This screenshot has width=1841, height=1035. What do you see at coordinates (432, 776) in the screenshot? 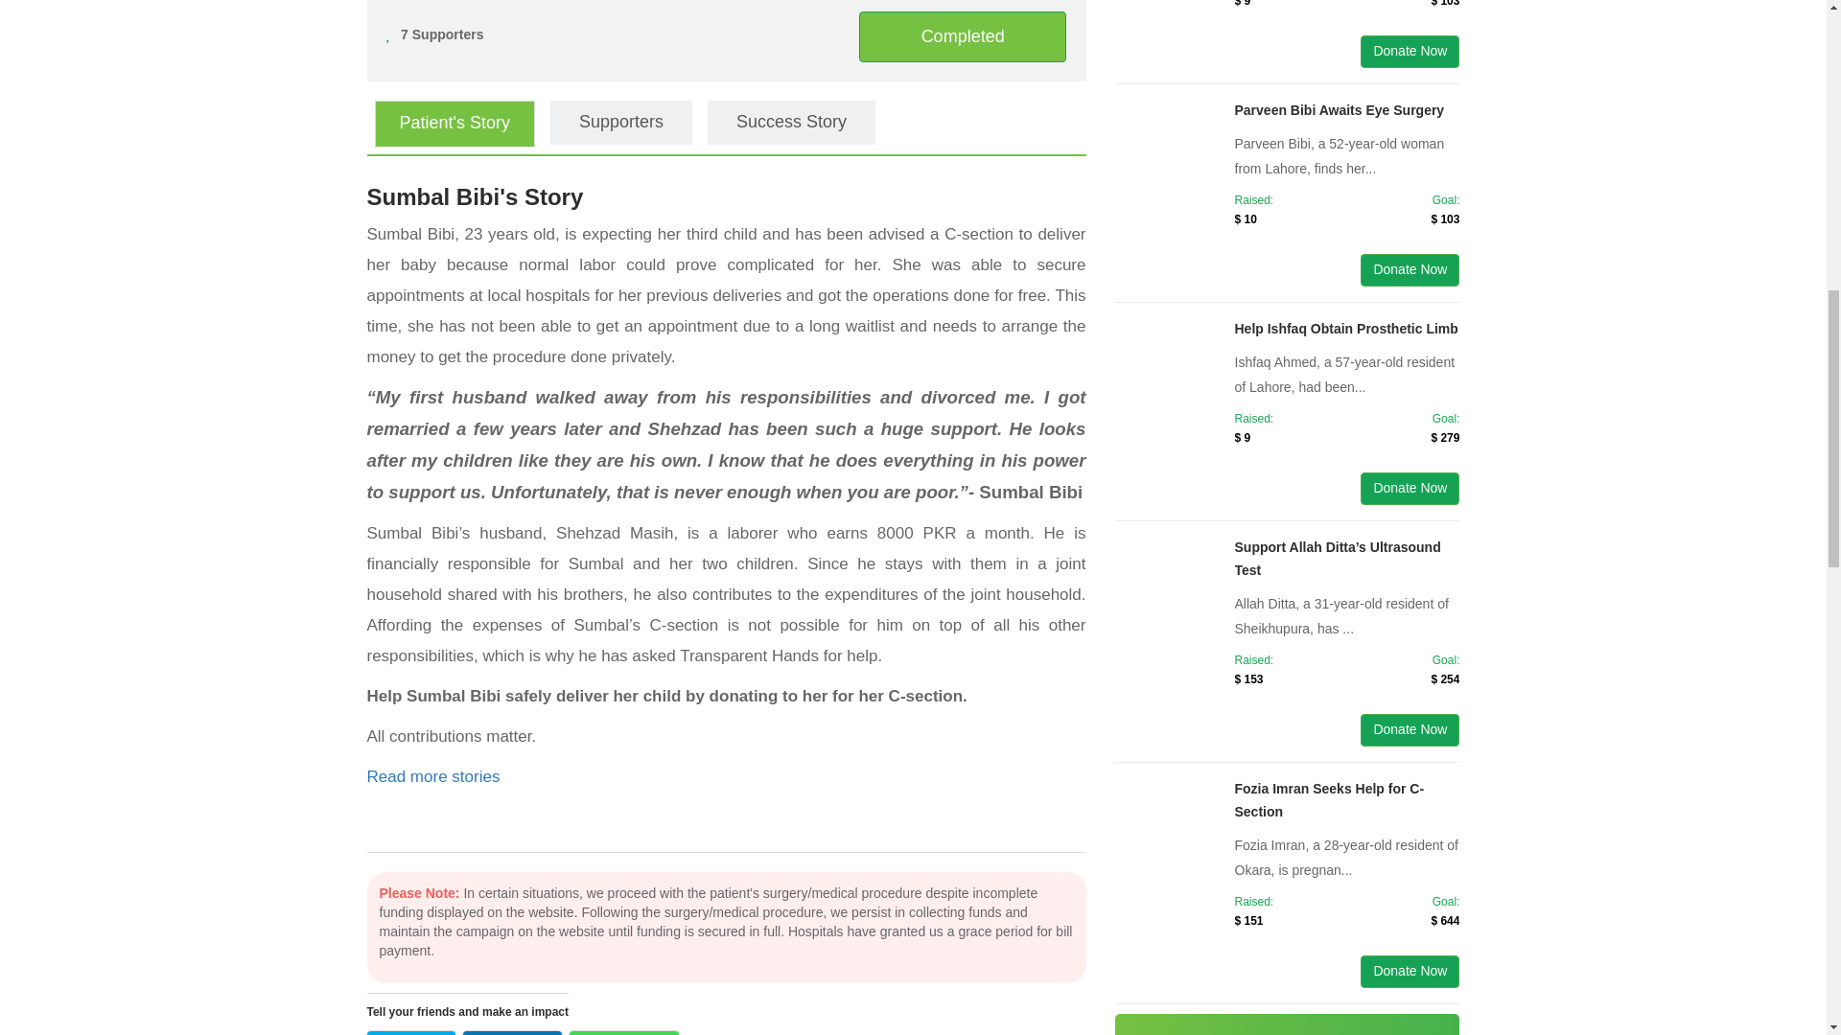
I see `Read more stories` at bounding box center [432, 776].